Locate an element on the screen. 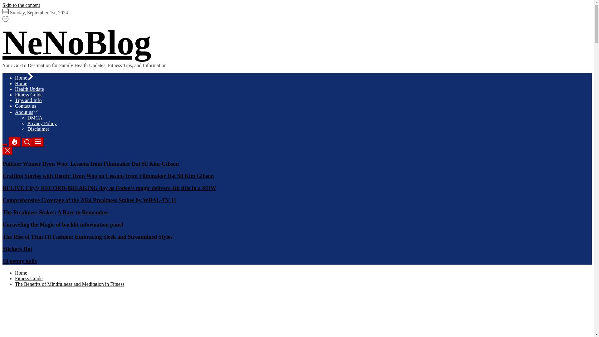  10 penny nails is located at coordinates (19, 261).